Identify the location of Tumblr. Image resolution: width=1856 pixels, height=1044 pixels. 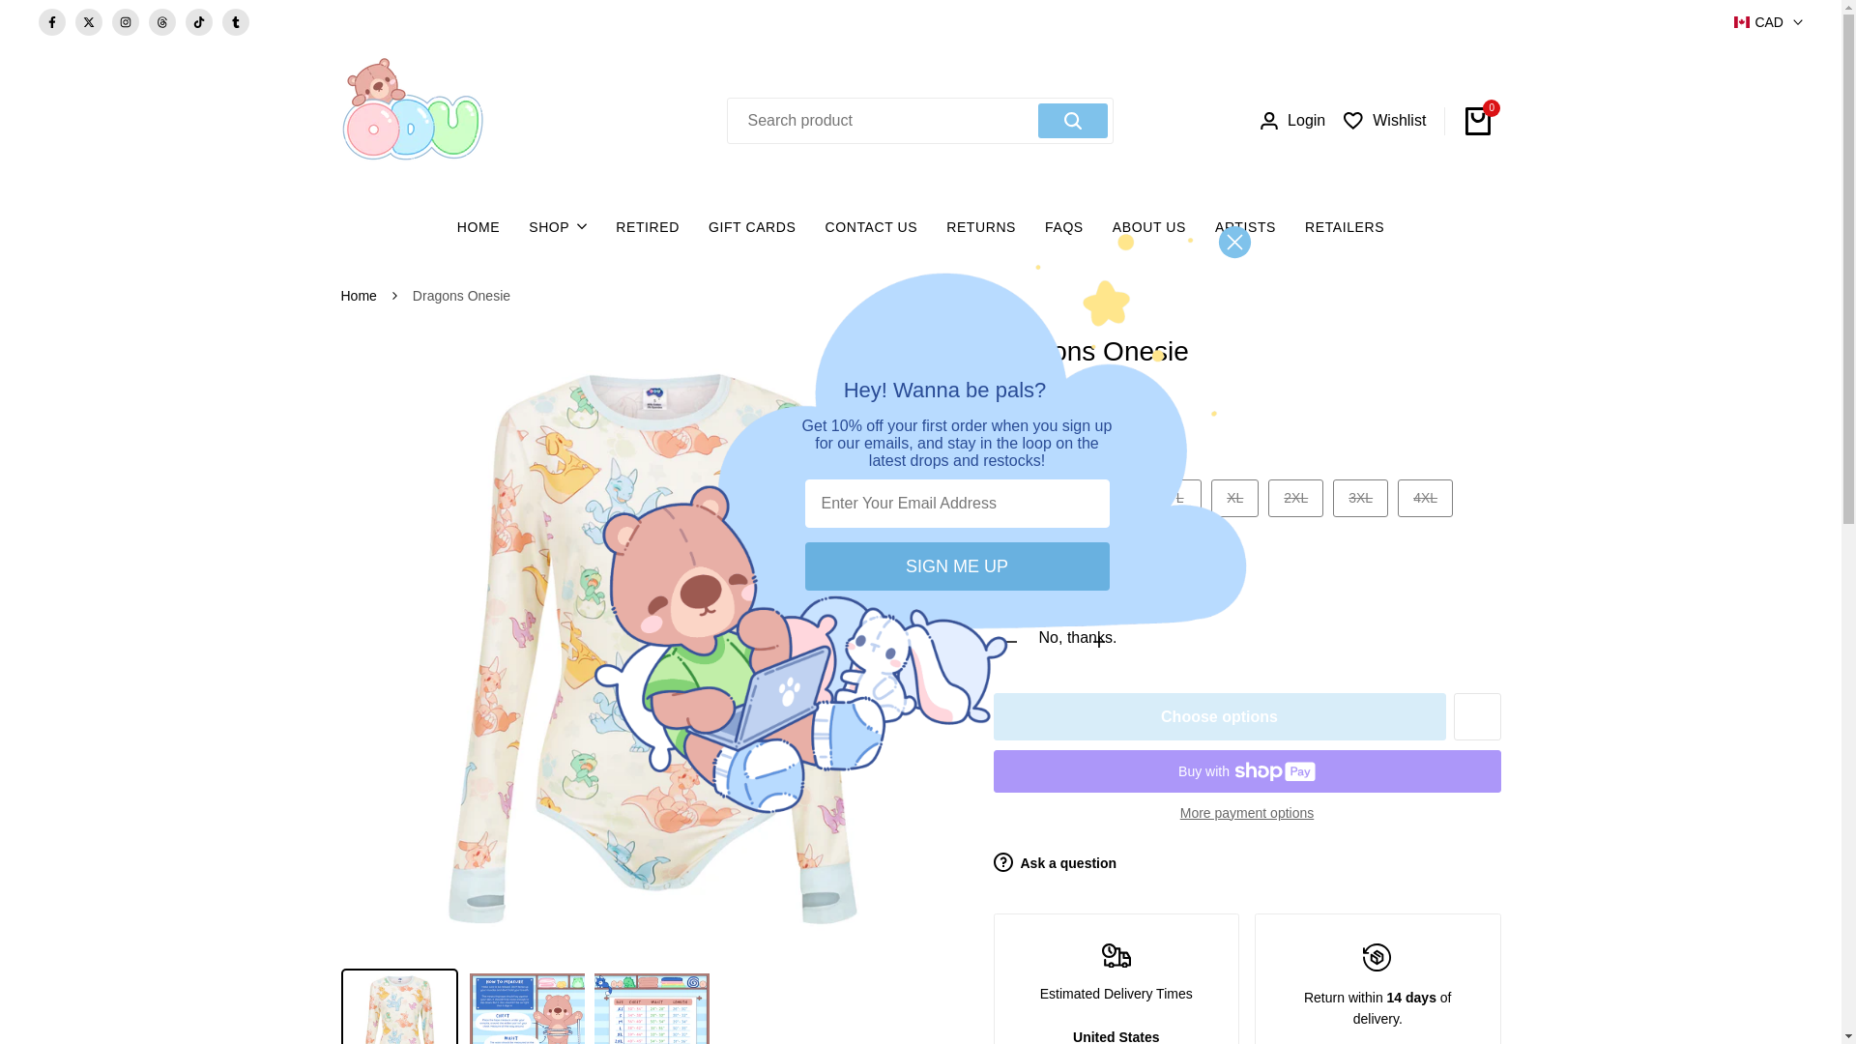
(236, 20).